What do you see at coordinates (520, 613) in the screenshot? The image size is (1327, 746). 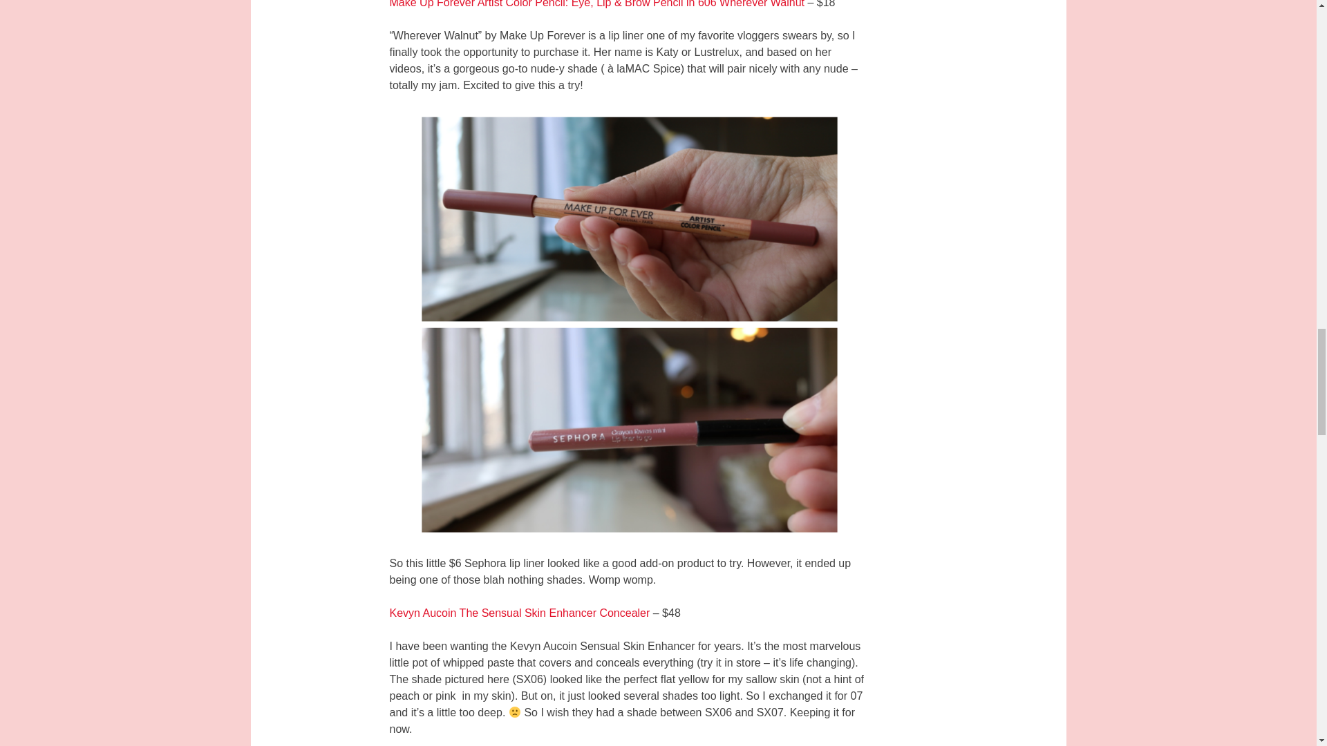 I see `Kevyn Aucoin The Sensual Skin Enhancer Concealer` at bounding box center [520, 613].